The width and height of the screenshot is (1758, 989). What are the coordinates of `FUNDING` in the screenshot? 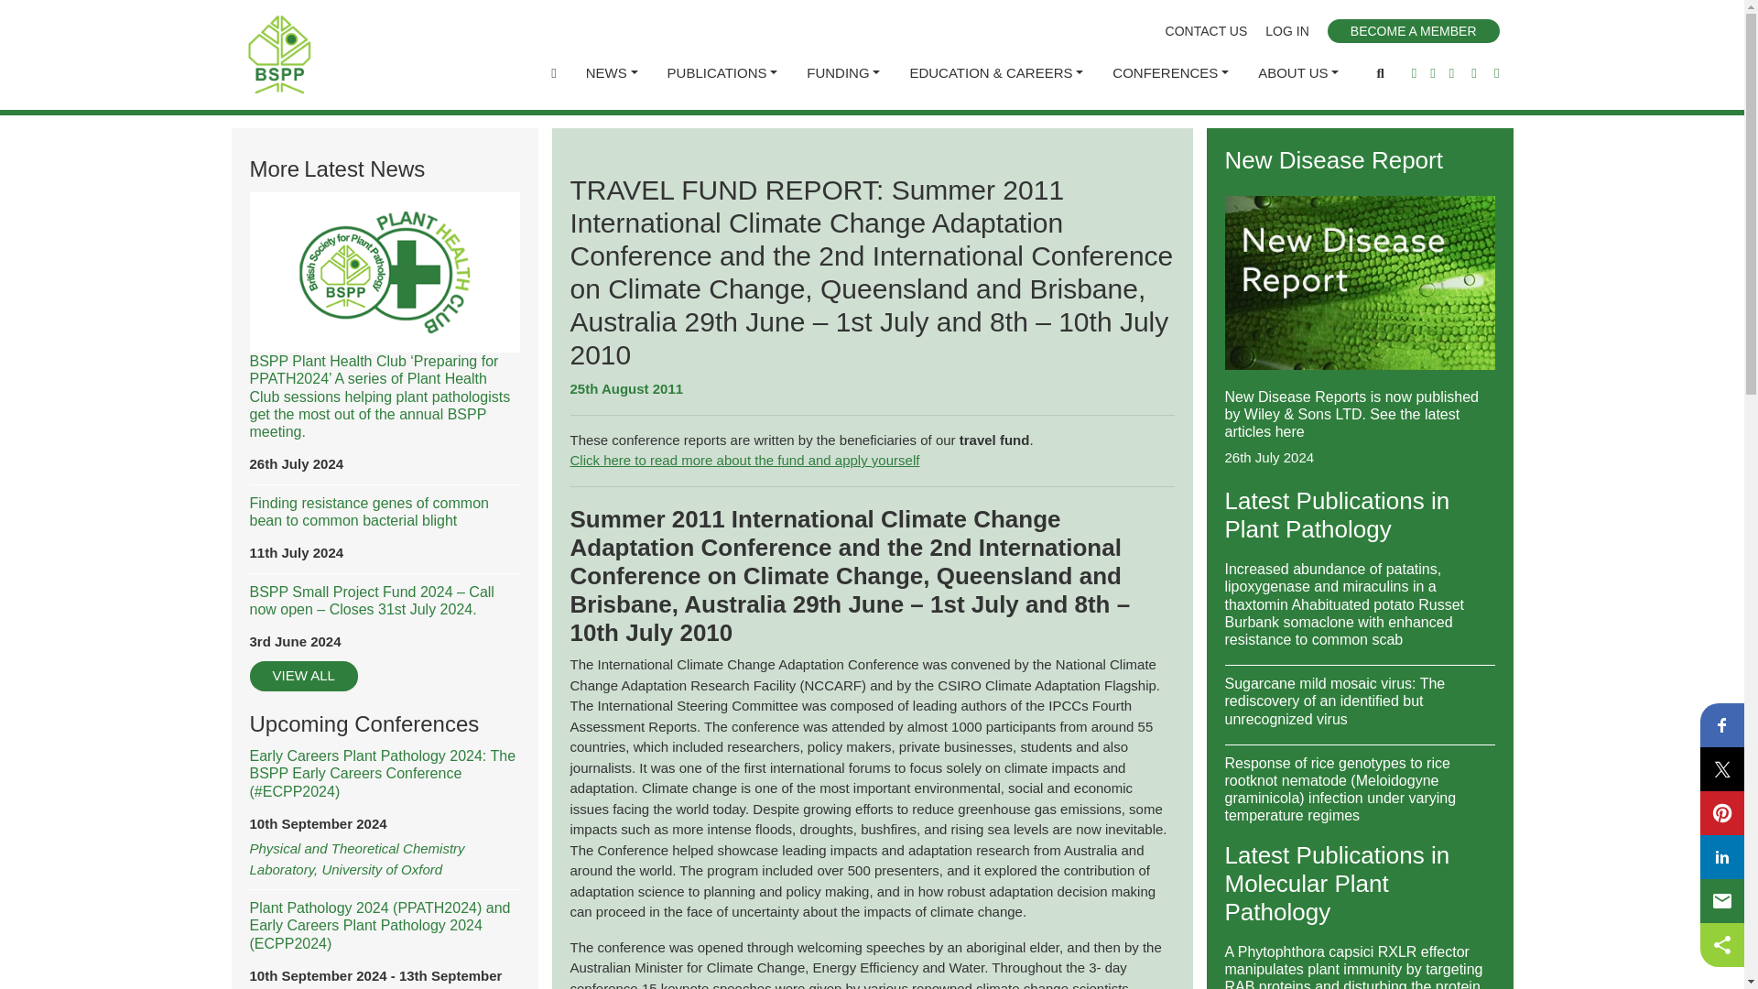 It's located at (842, 73).